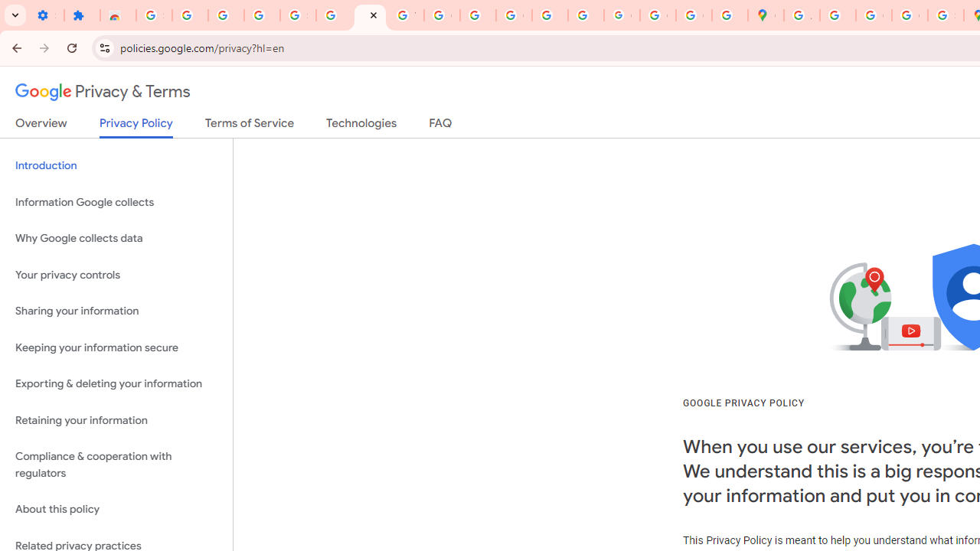 The image size is (980, 551). Describe the element at coordinates (190, 15) in the screenshot. I see `Delete photos & videos - Computer - Google Photos Help` at that location.